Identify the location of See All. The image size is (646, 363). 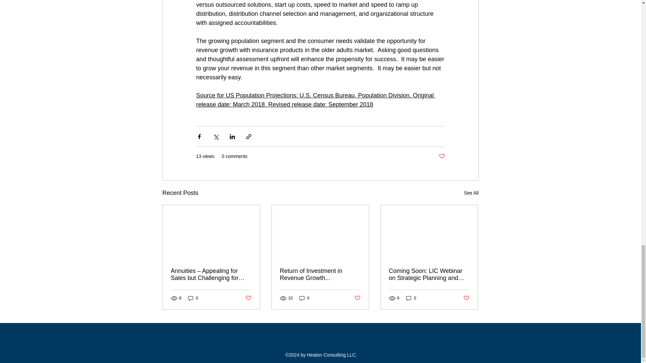
(471, 193).